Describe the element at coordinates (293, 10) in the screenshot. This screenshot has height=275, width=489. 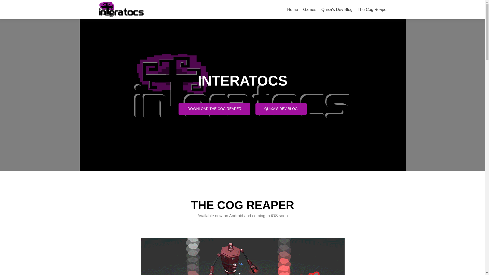
I see `Home` at that location.